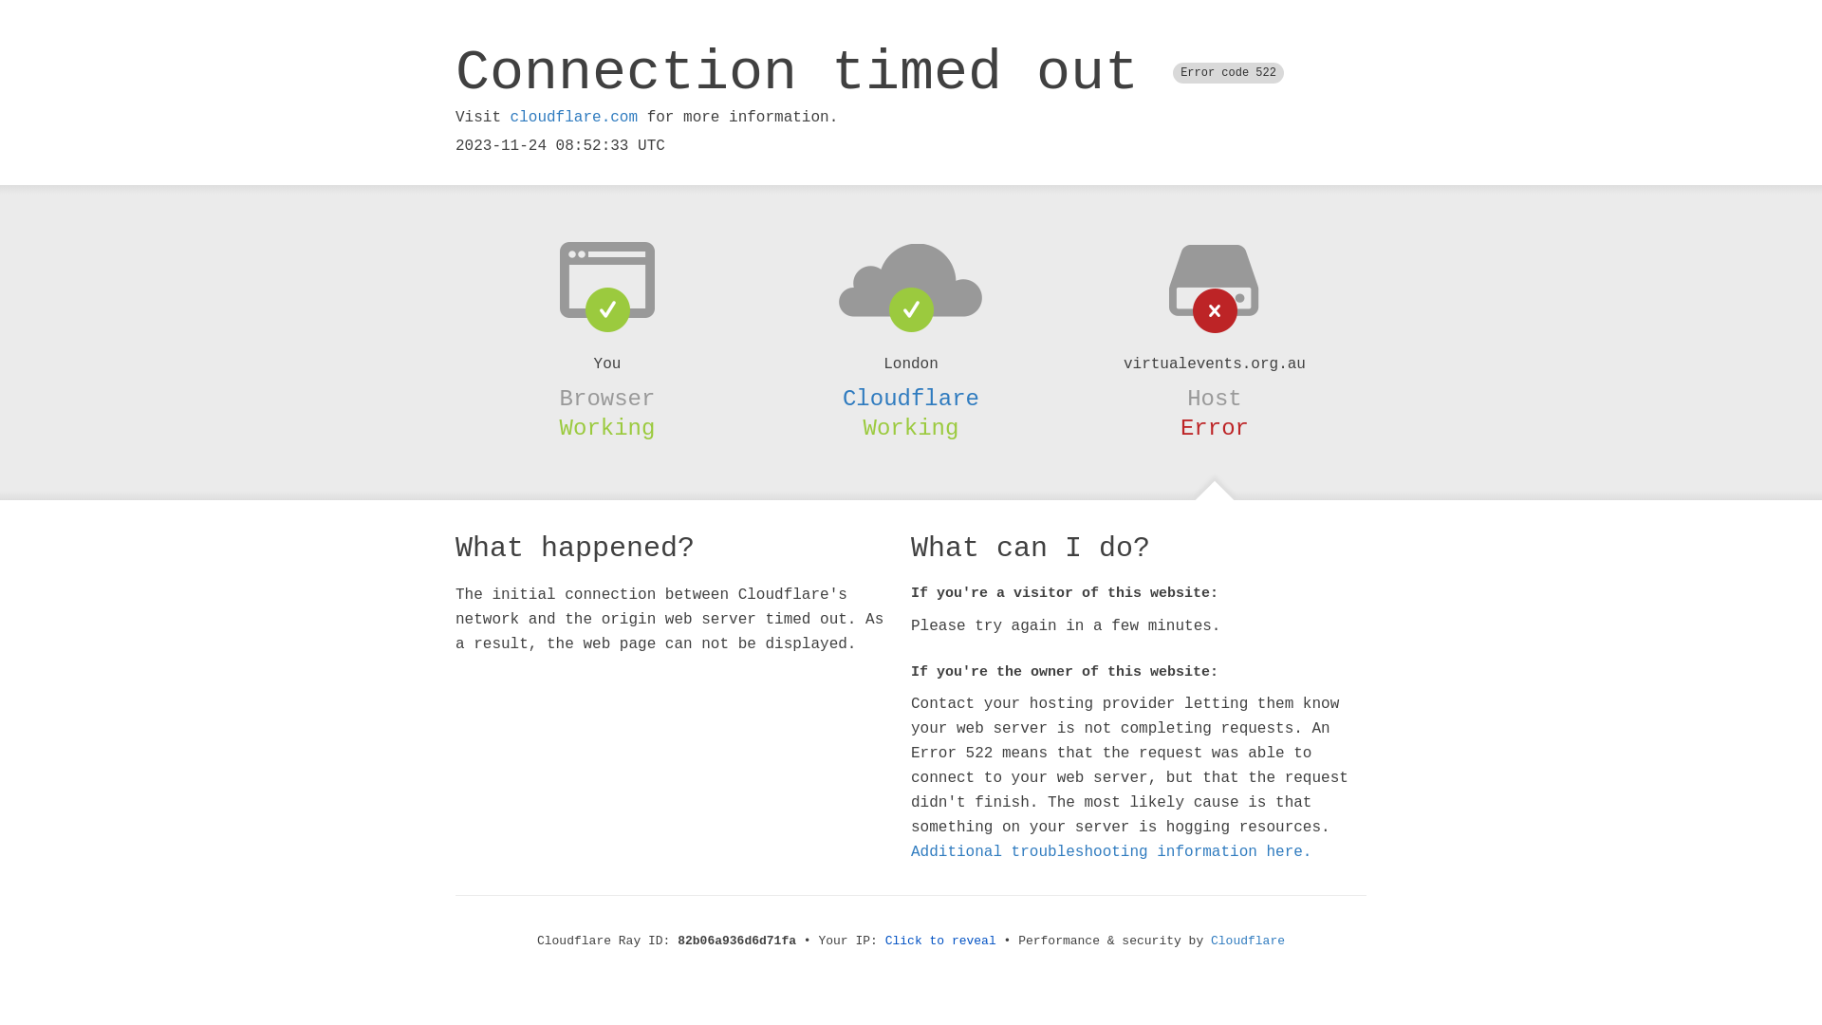 The width and height of the screenshot is (1822, 1025). I want to click on Cloudflare, so click(1248, 941).